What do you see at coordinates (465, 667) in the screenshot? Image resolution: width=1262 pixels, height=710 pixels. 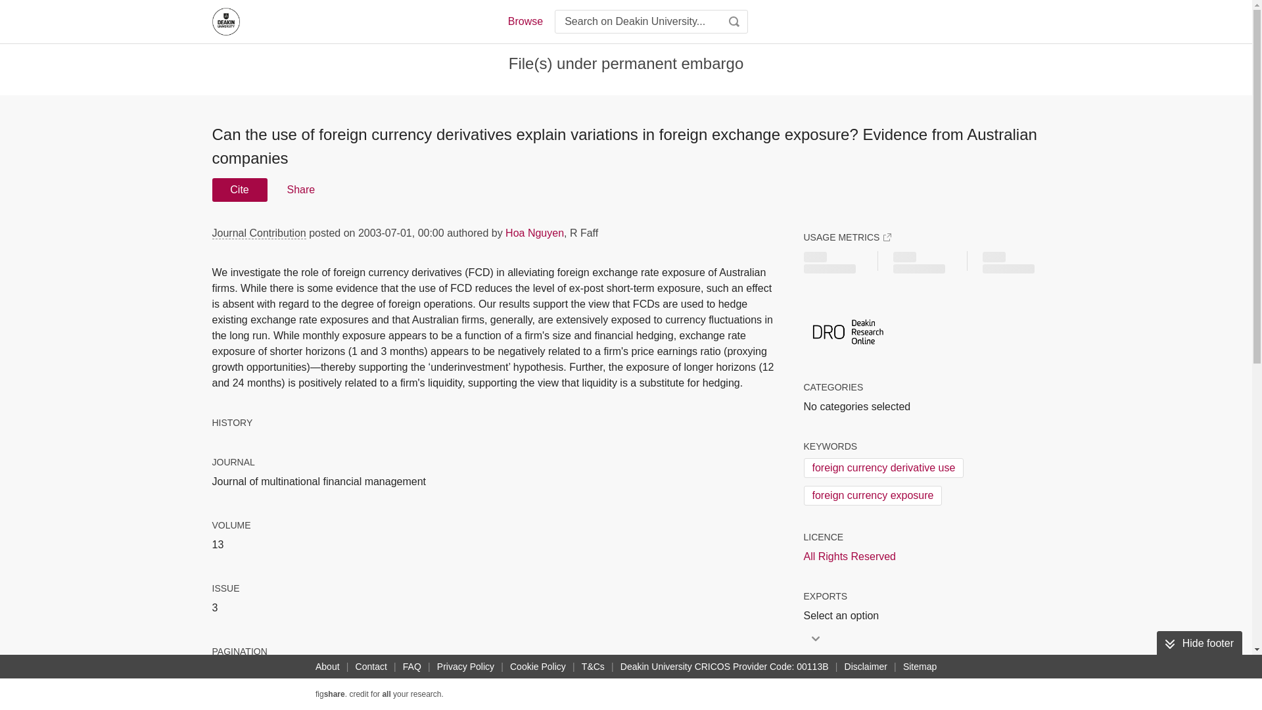 I see `Privacy Policy` at bounding box center [465, 667].